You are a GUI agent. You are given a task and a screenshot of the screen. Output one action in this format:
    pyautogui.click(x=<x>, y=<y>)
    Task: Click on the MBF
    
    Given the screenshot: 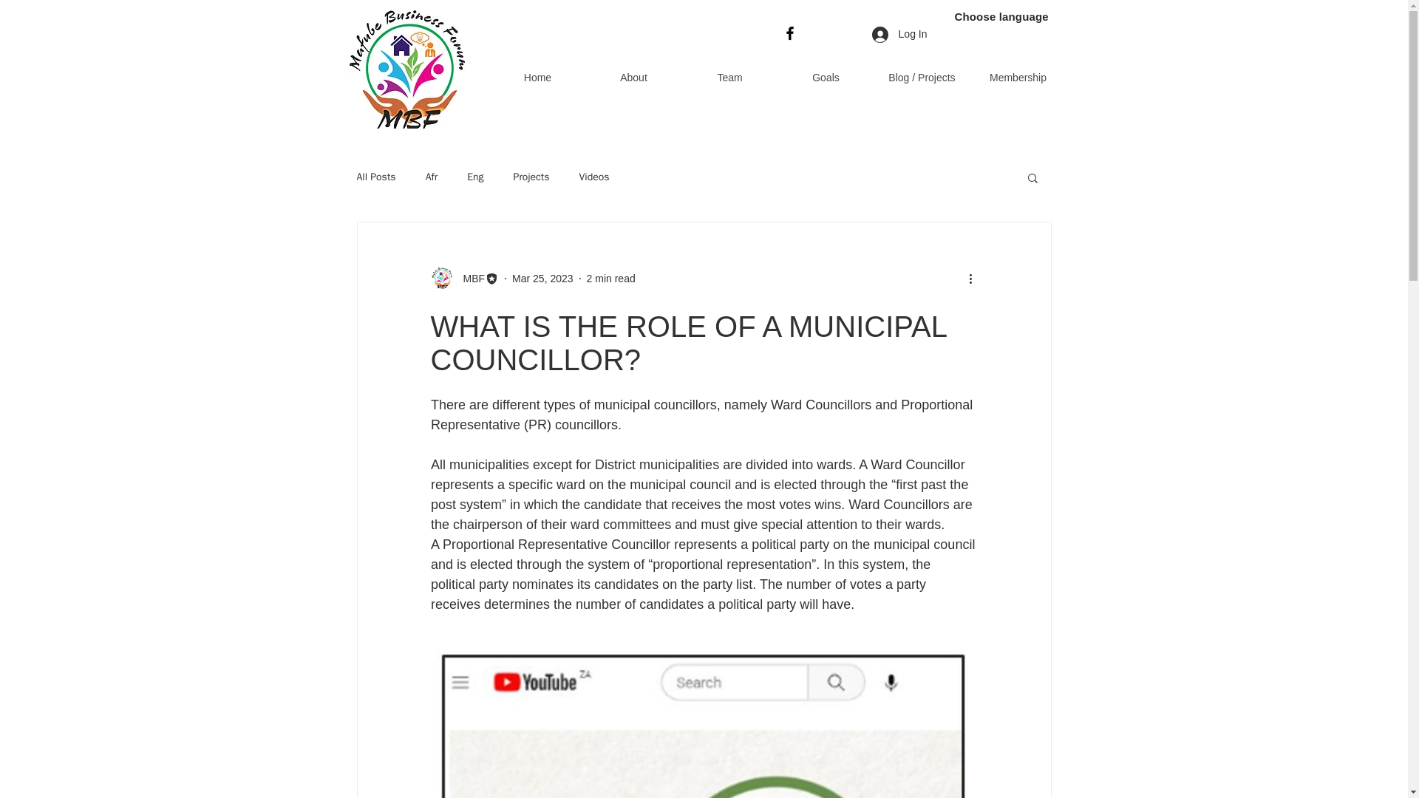 What is the action you would take?
    pyautogui.click(x=464, y=278)
    